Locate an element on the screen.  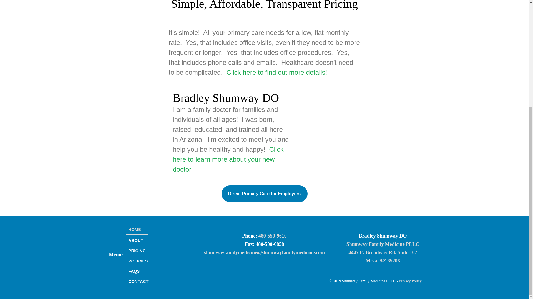
Mesa, AZ 85206 is located at coordinates (383, 261).